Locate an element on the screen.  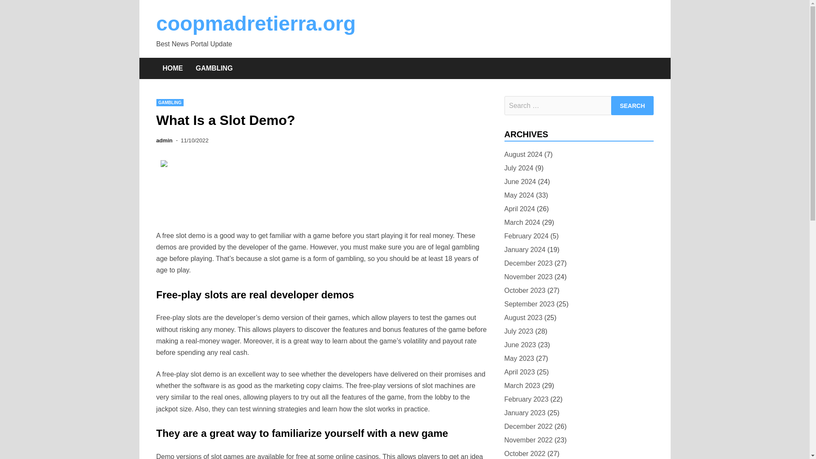
June 2023 is located at coordinates (520, 345).